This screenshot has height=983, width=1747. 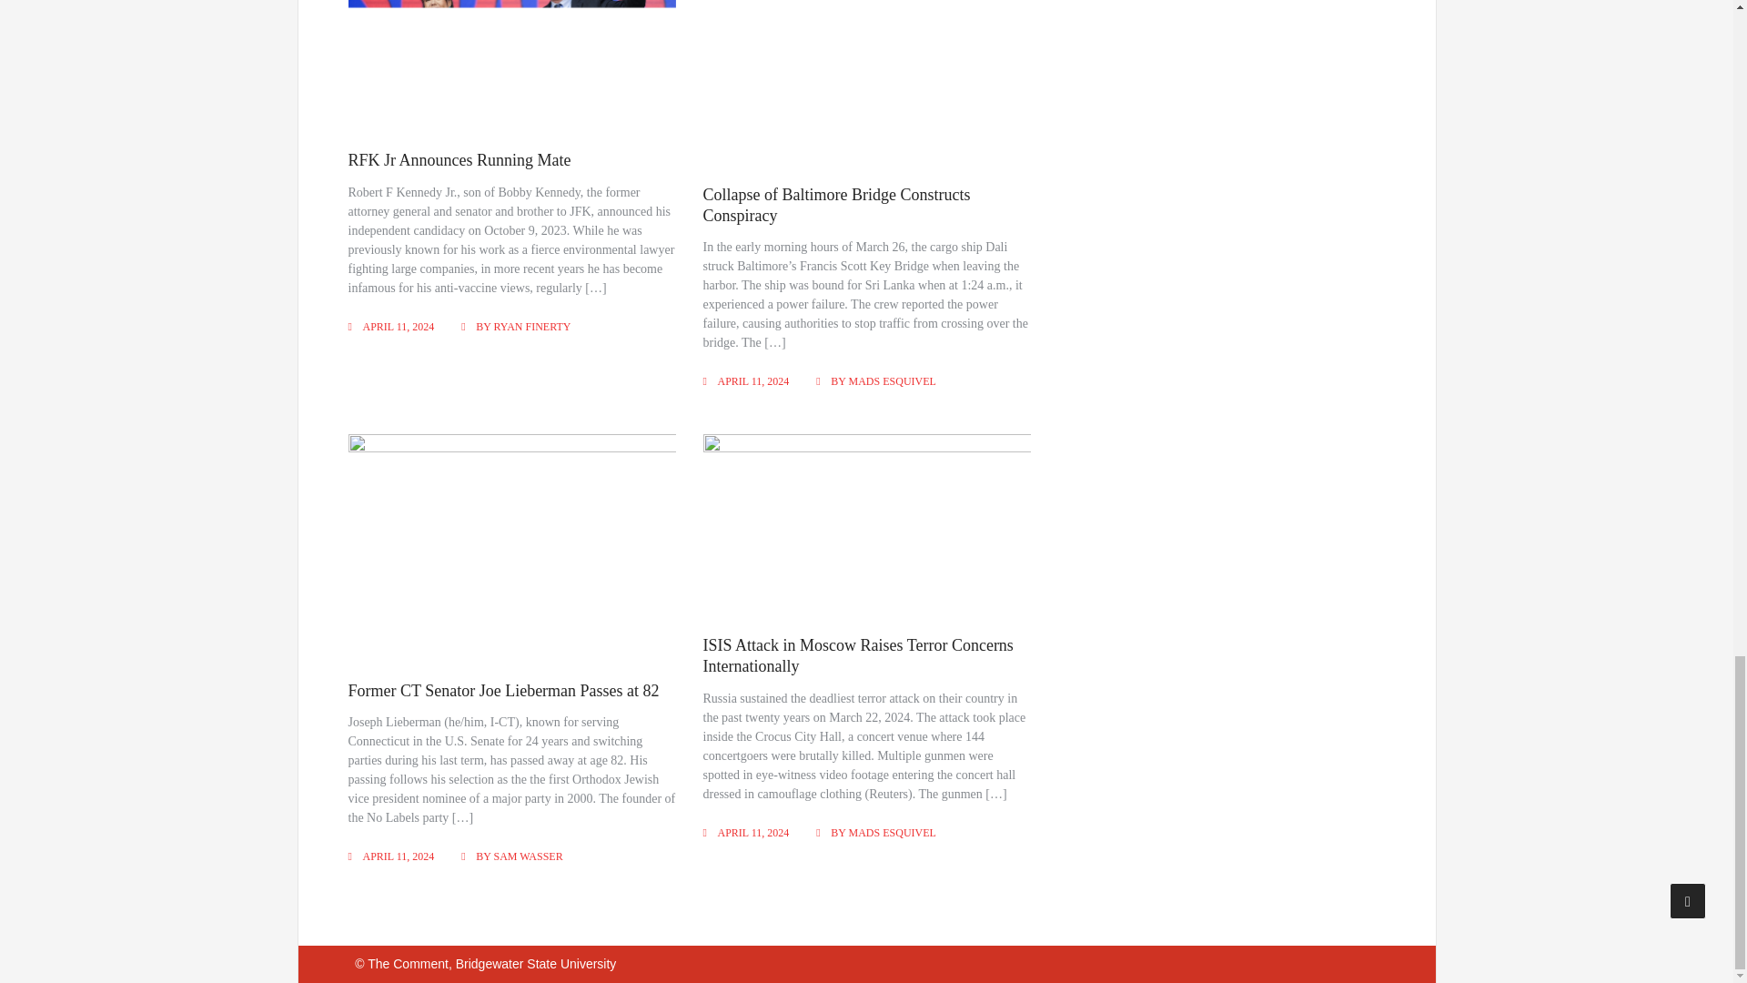 I want to click on RFK Jr Announces Running Mate, so click(x=459, y=160).